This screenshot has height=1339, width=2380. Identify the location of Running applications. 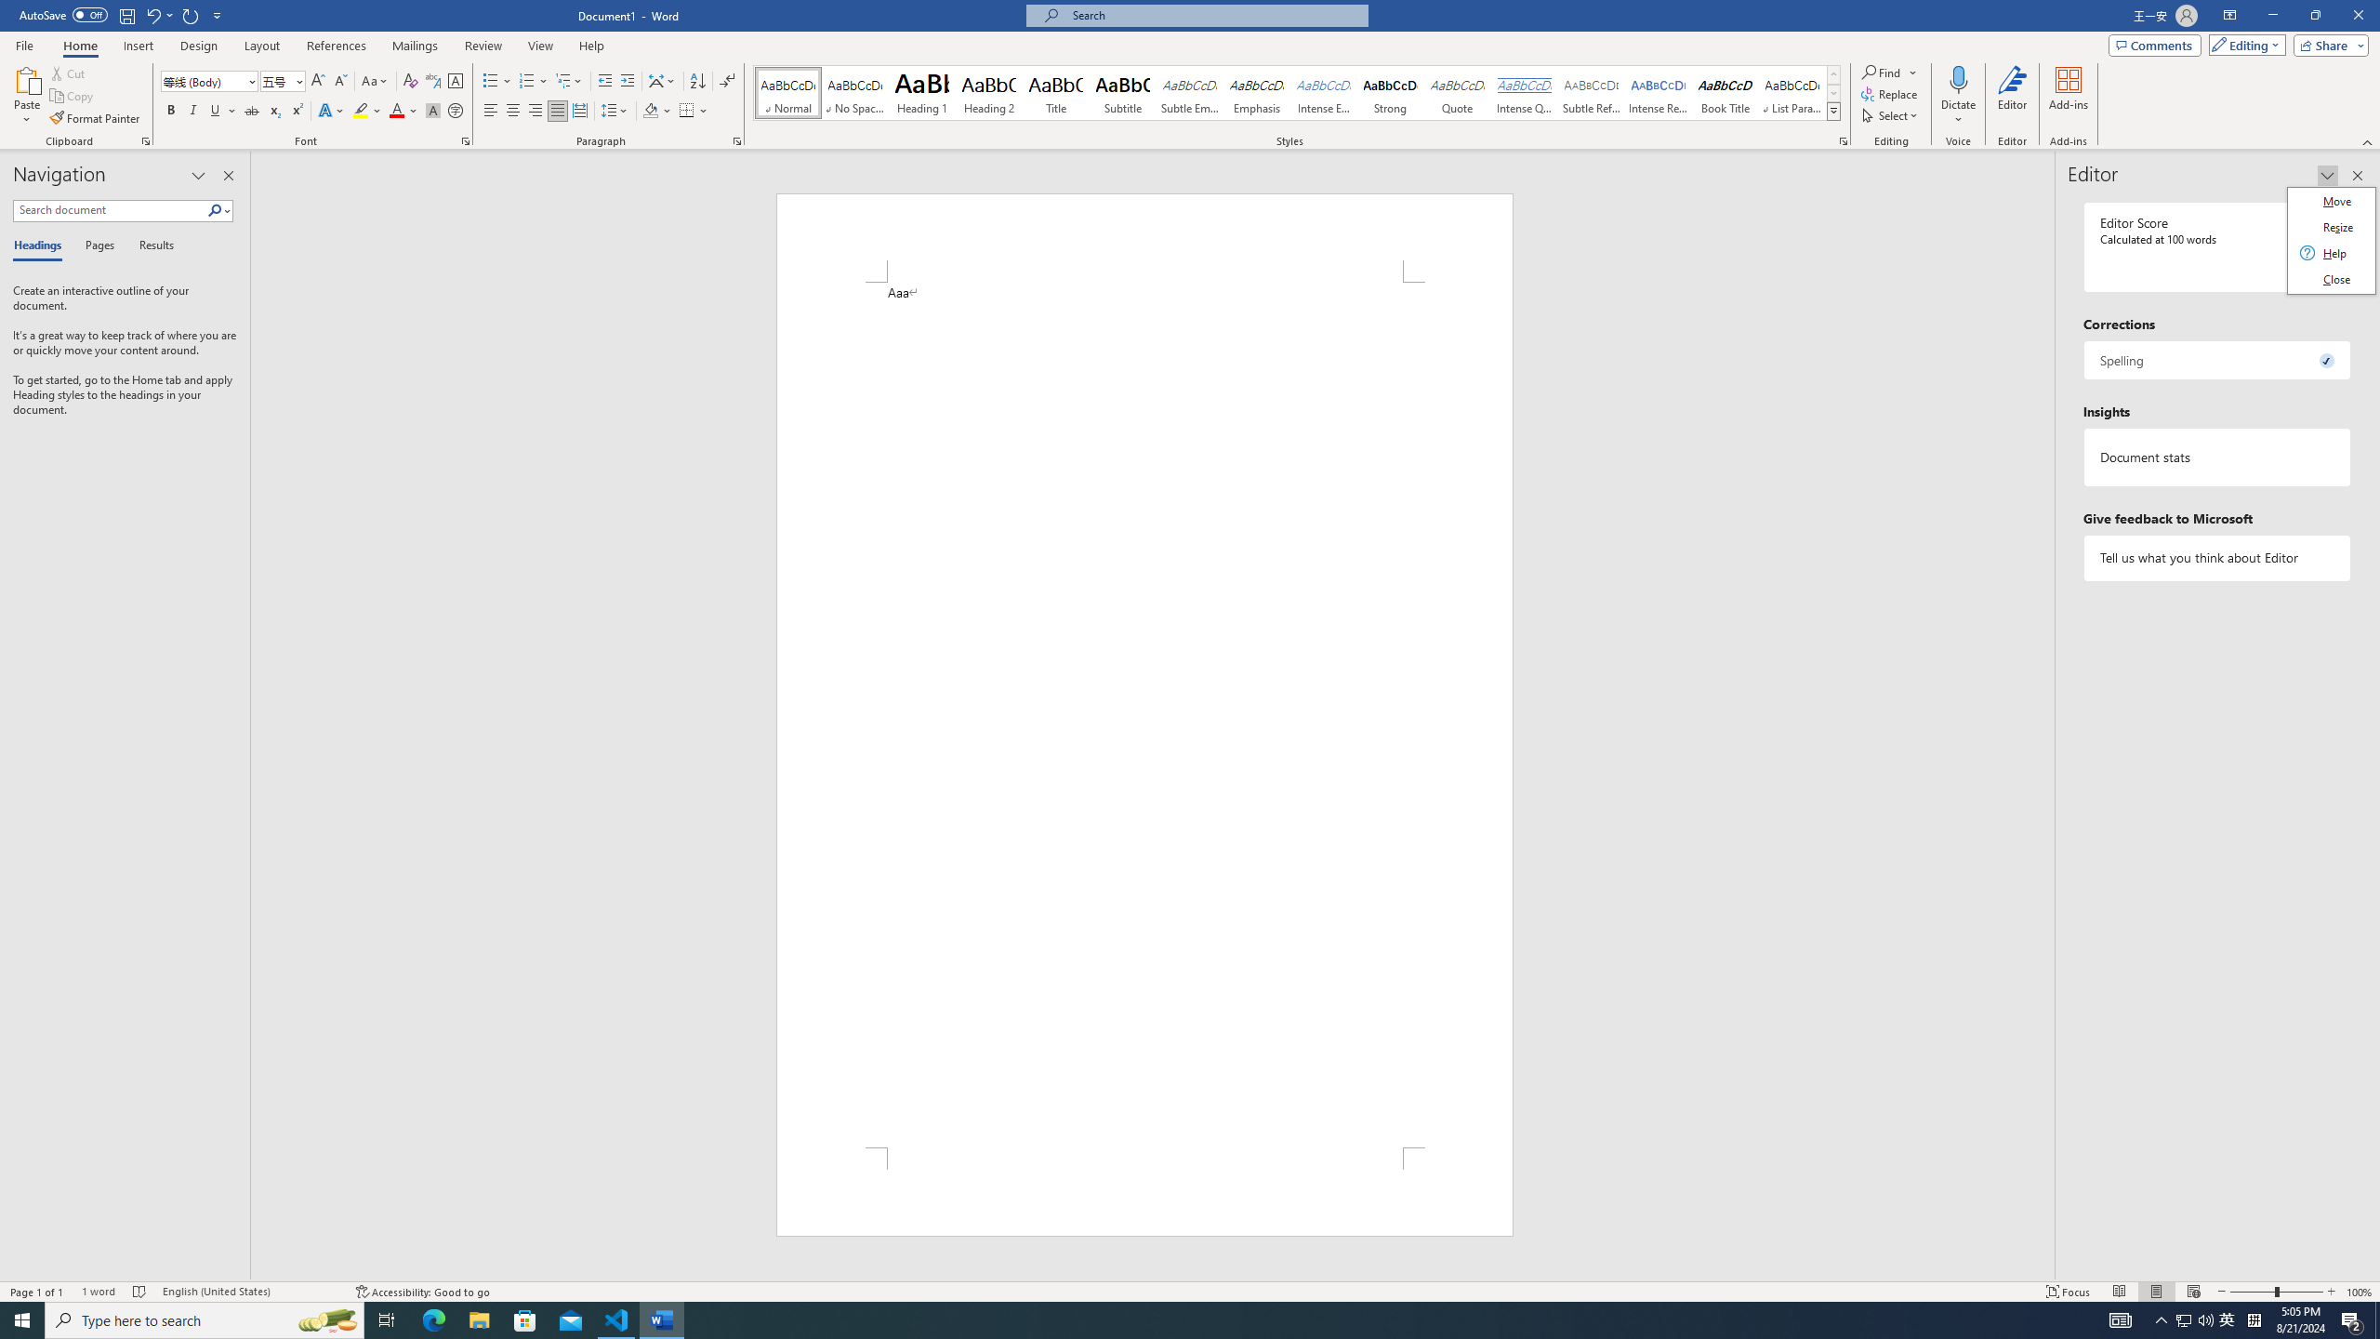
(1183, 1320).